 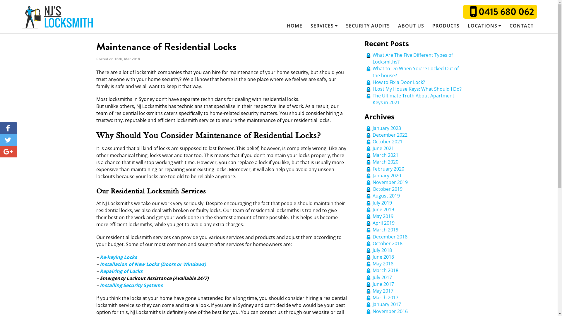 I want to click on May 2017, so click(x=383, y=291).